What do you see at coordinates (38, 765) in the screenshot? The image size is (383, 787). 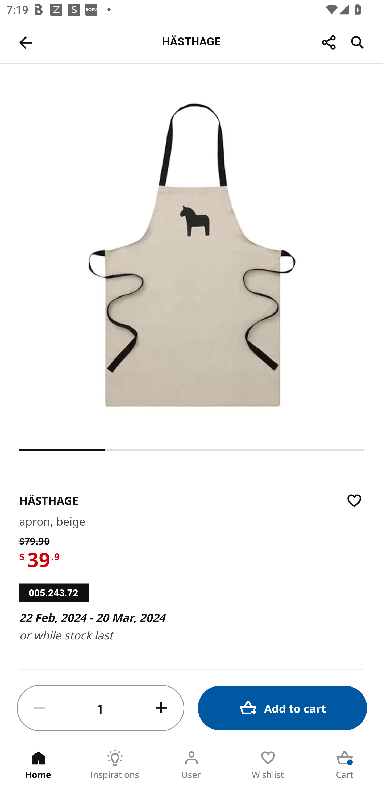 I see `Home
Tab 1 of 5` at bounding box center [38, 765].